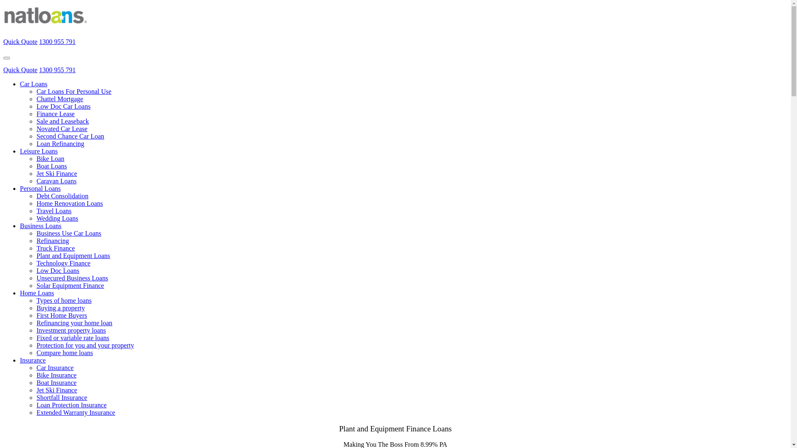 This screenshot has height=448, width=797. What do you see at coordinates (33, 360) in the screenshot?
I see `Insurance` at bounding box center [33, 360].